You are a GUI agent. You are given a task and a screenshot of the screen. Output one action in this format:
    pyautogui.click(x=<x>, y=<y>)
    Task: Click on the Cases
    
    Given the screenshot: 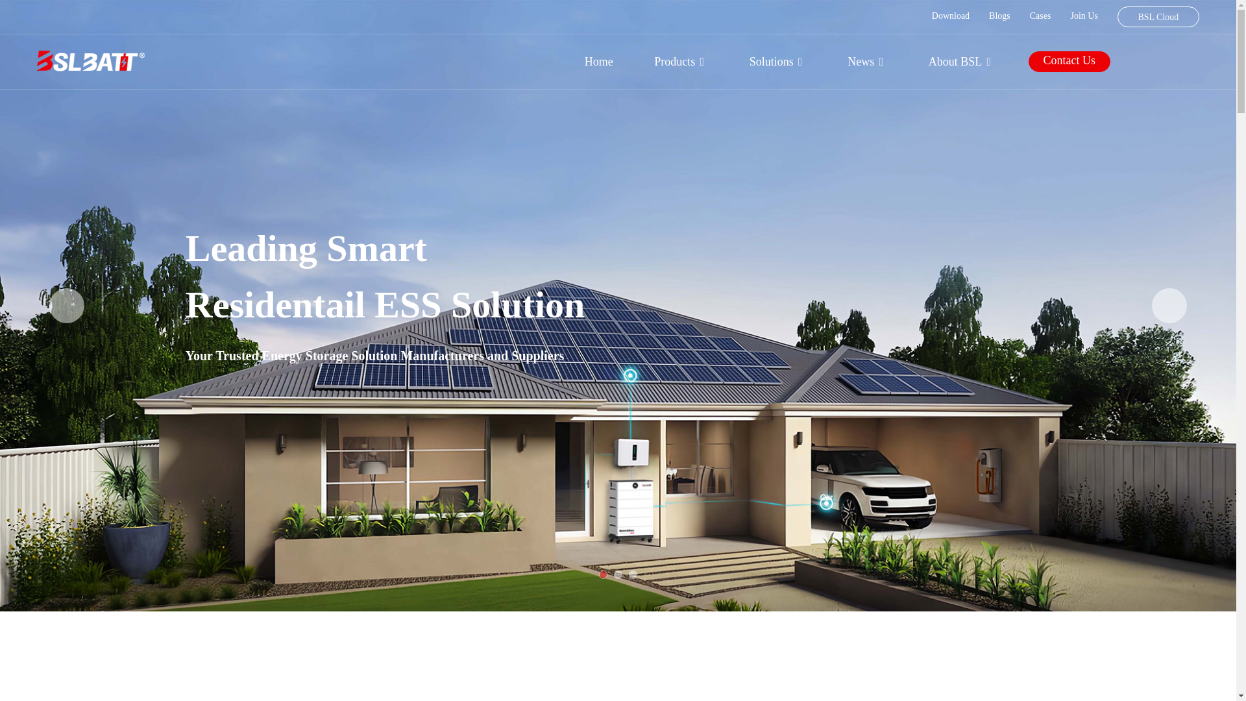 What is the action you would take?
    pyautogui.click(x=1041, y=16)
    